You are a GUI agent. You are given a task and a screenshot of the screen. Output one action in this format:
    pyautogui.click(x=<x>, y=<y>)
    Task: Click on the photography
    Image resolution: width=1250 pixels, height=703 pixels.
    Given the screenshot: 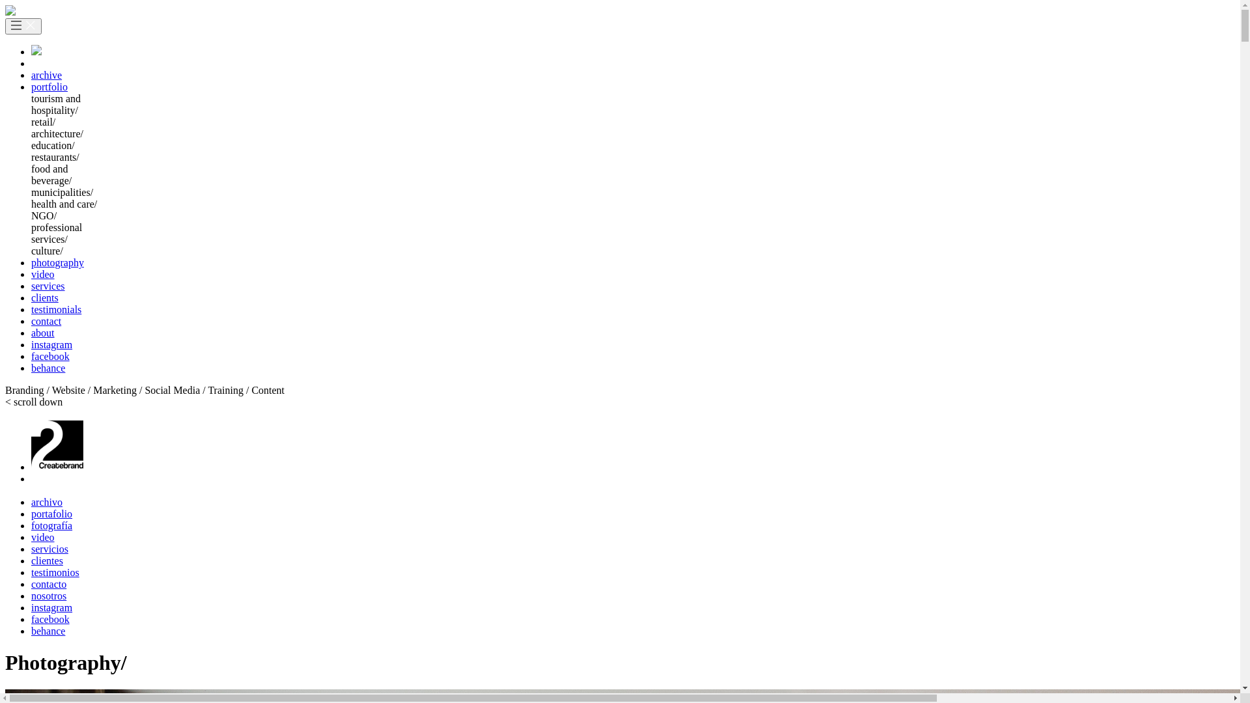 What is the action you would take?
    pyautogui.click(x=57, y=263)
    